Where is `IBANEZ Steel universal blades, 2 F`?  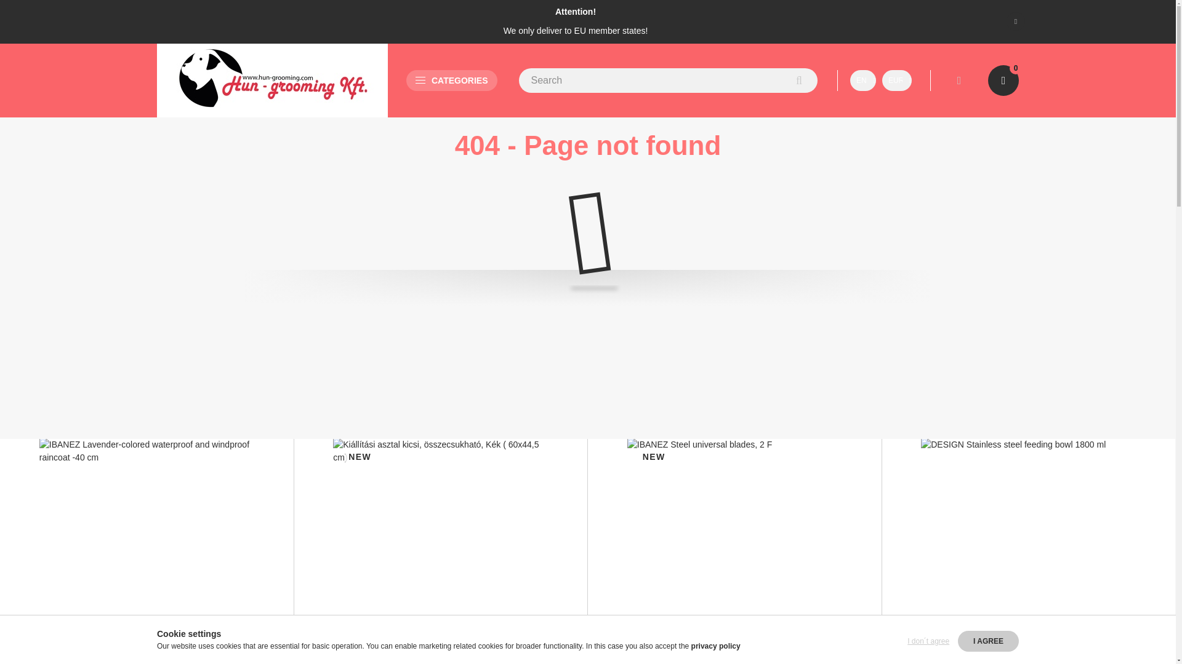 IBANEZ Steel universal blades, 2 F is located at coordinates (735, 545).